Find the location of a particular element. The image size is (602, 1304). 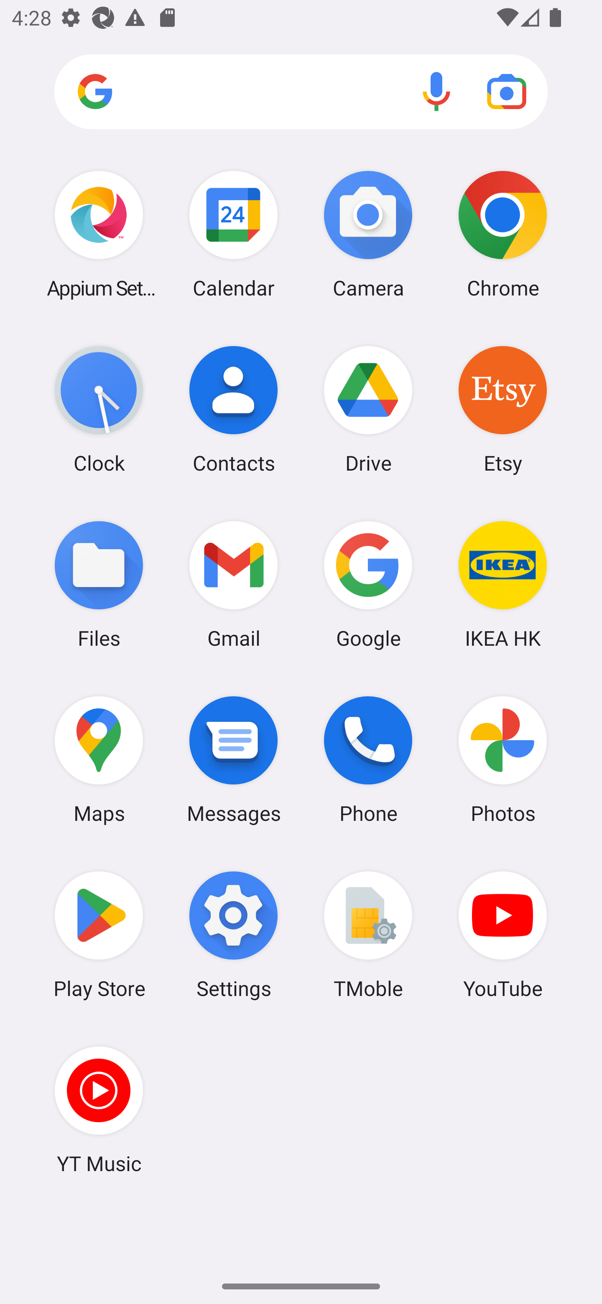

YT Music is located at coordinates (99, 1110).